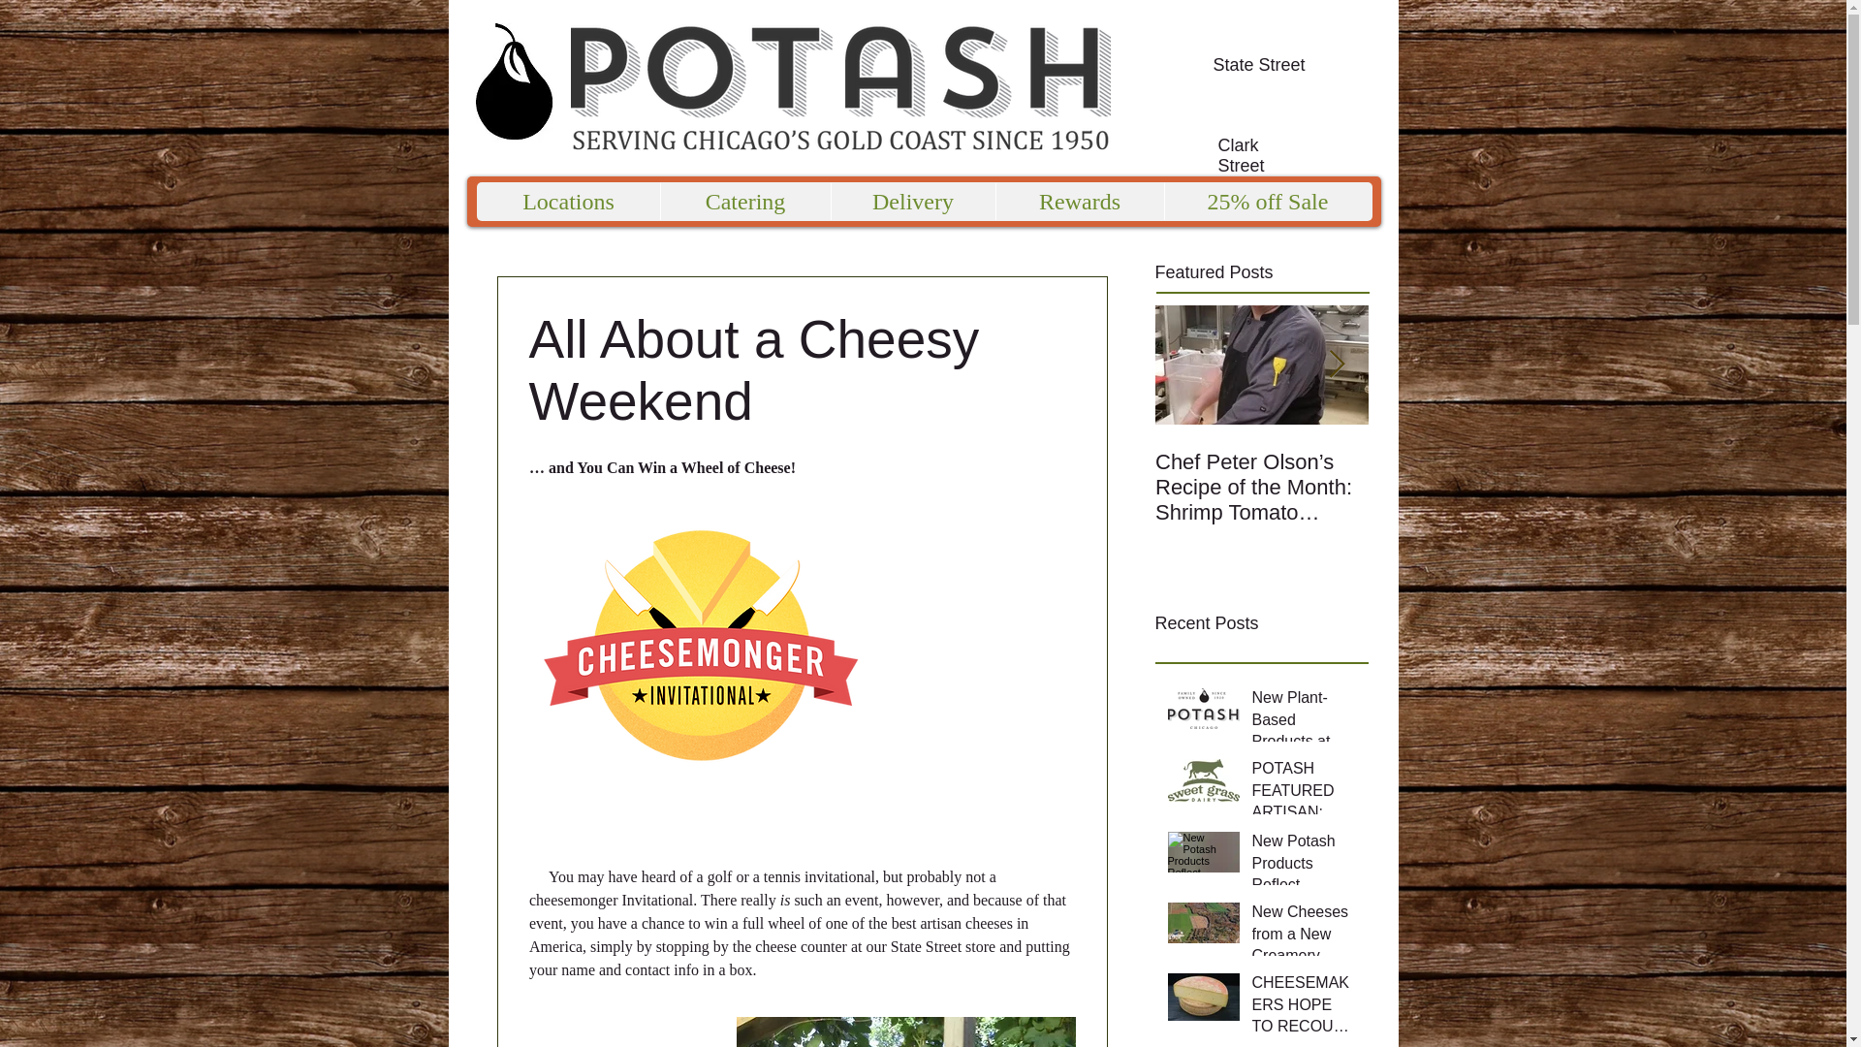 The image size is (1861, 1047). What do you see at coordinates (1305, 794) in the screenshot?
I see `POTASH FEATURED ARTISAN: Sweet Grass Dairy, Thomasville, Ga.` at bounding box center [1305, 794].